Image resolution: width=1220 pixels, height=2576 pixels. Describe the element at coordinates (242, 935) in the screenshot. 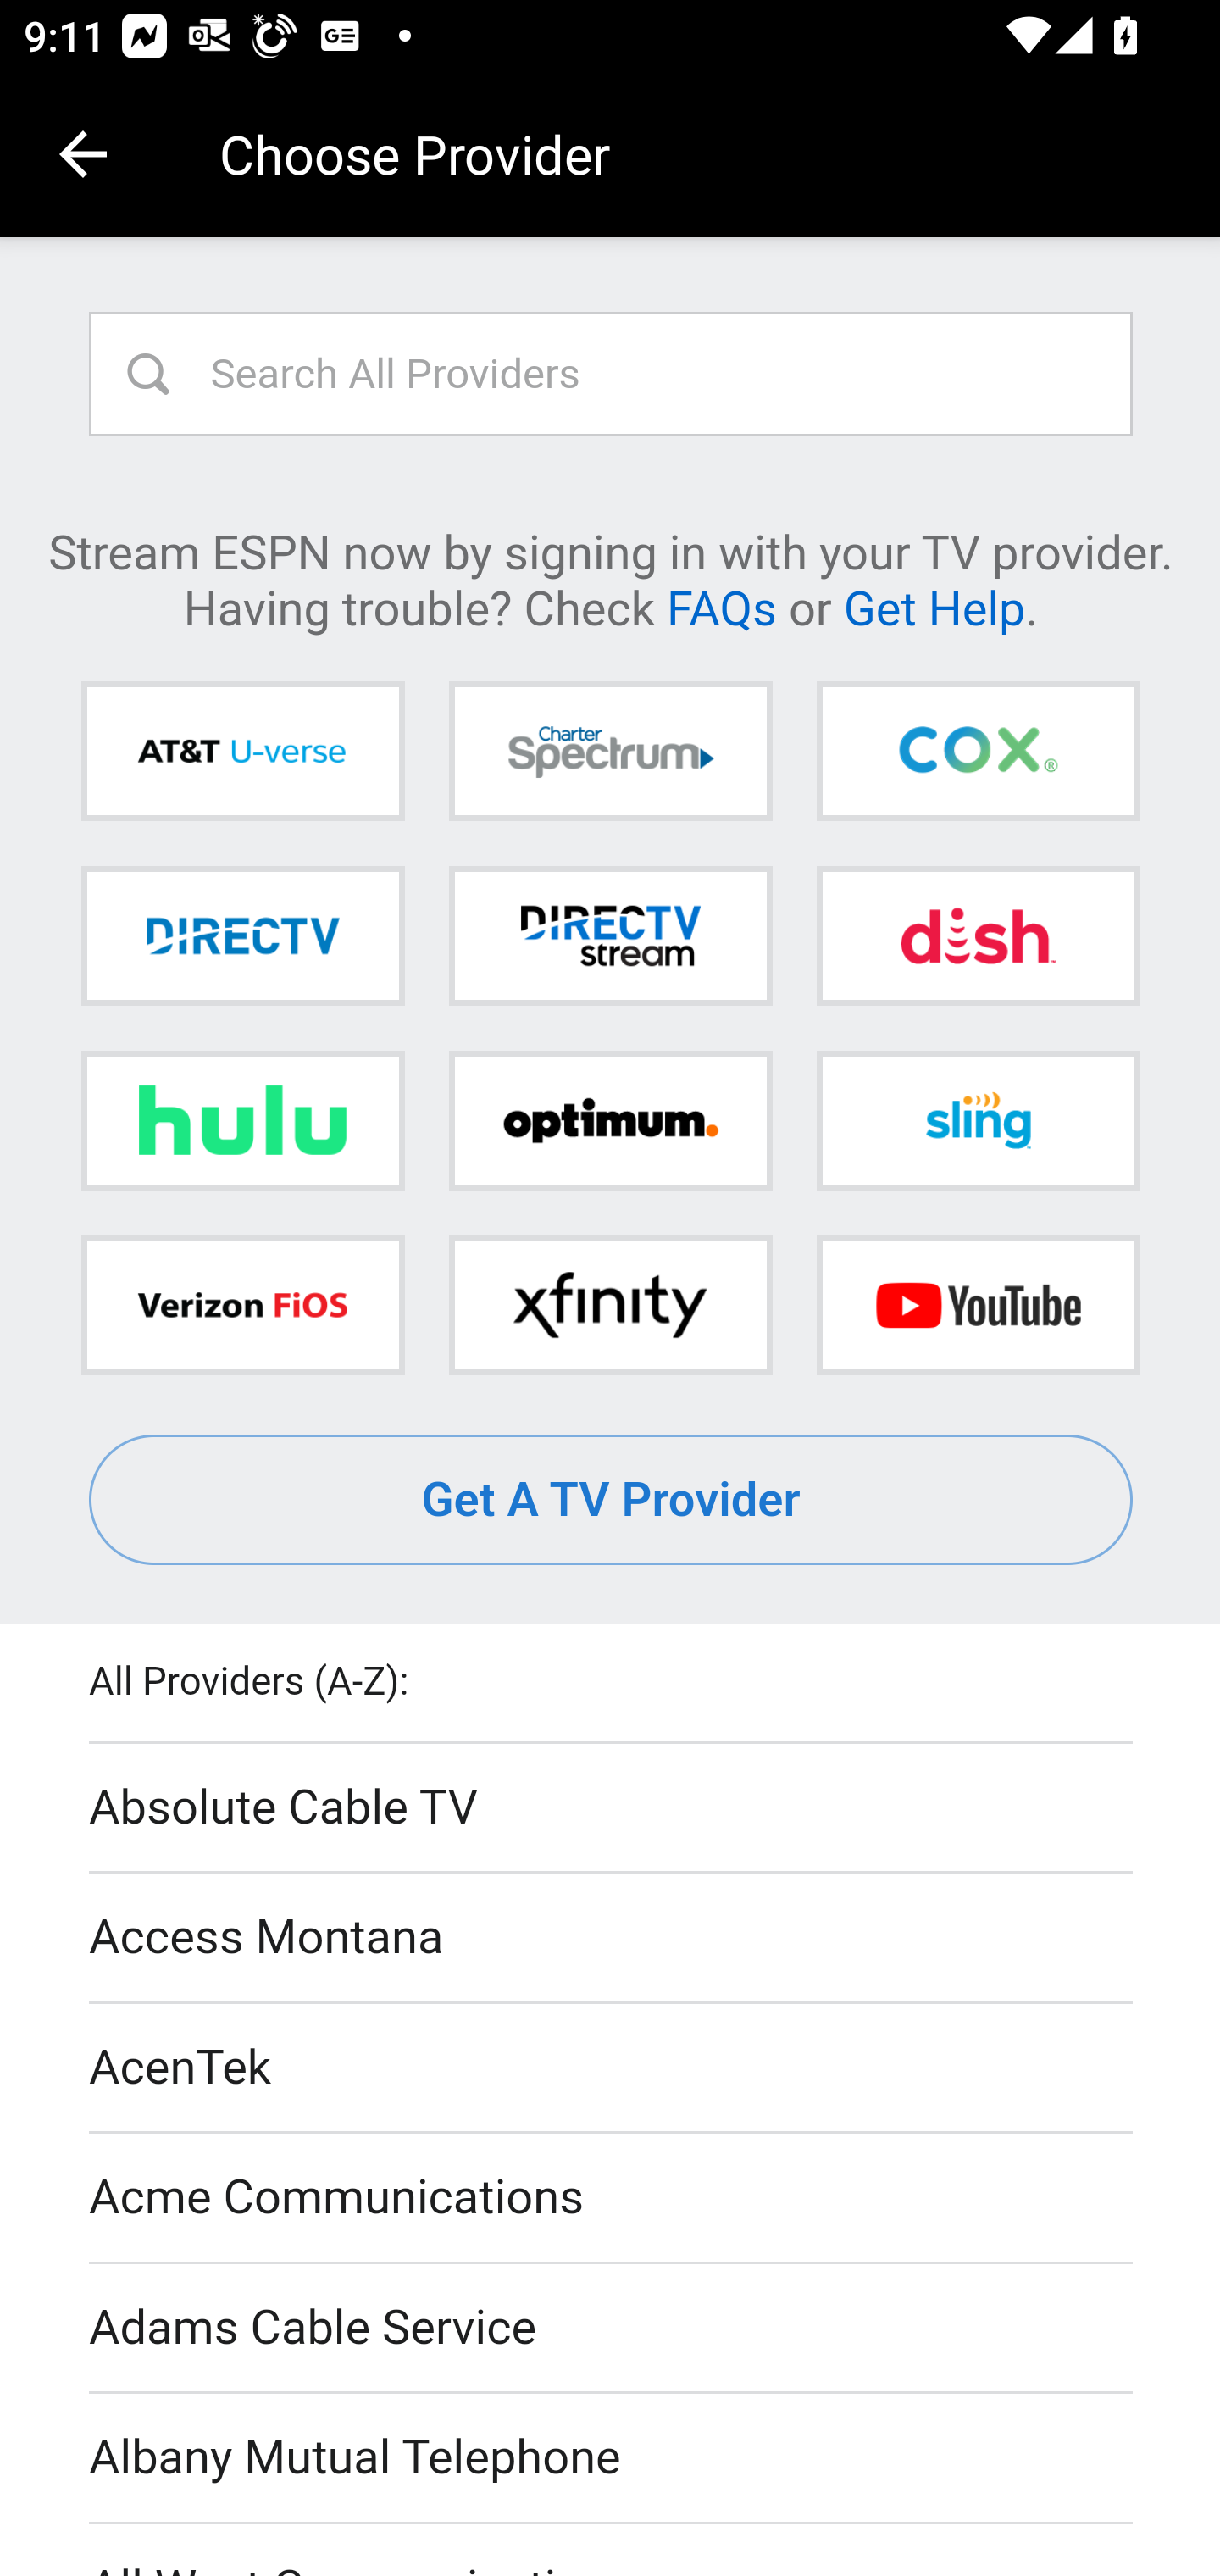

I see `DIRECTV` at that location.